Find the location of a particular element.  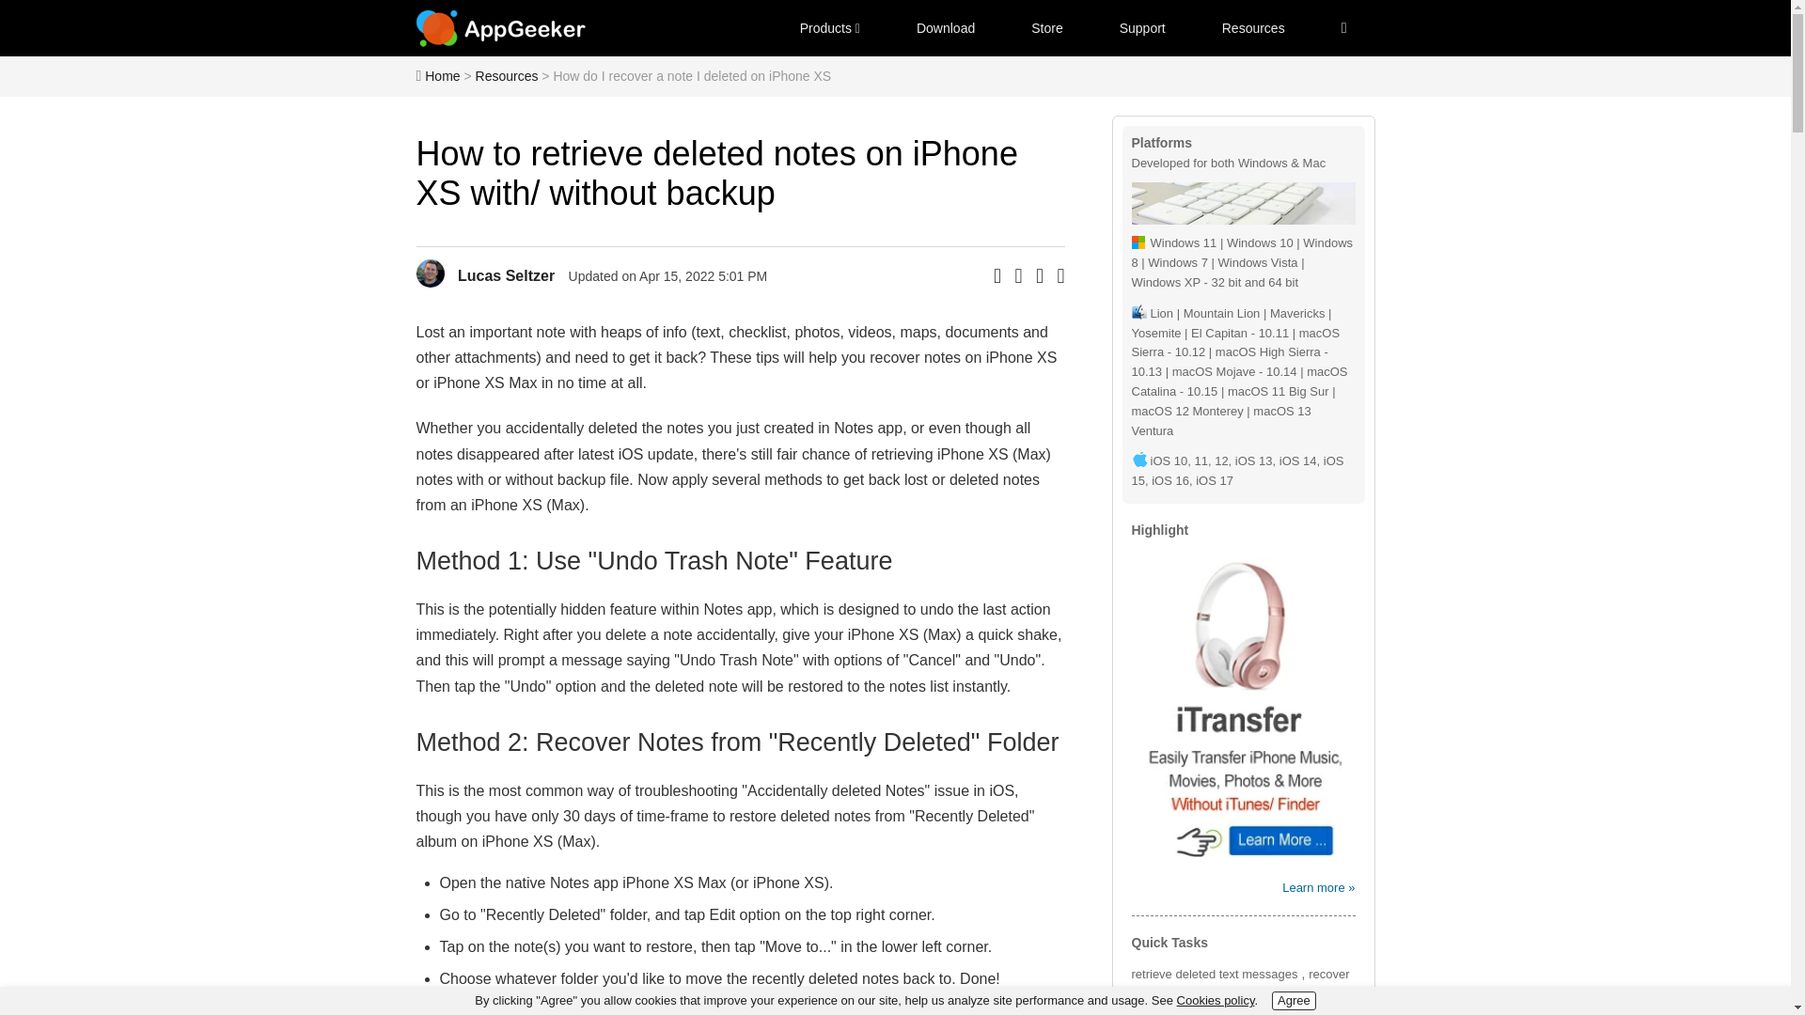

Resources is located at coordinates (1253, 28).